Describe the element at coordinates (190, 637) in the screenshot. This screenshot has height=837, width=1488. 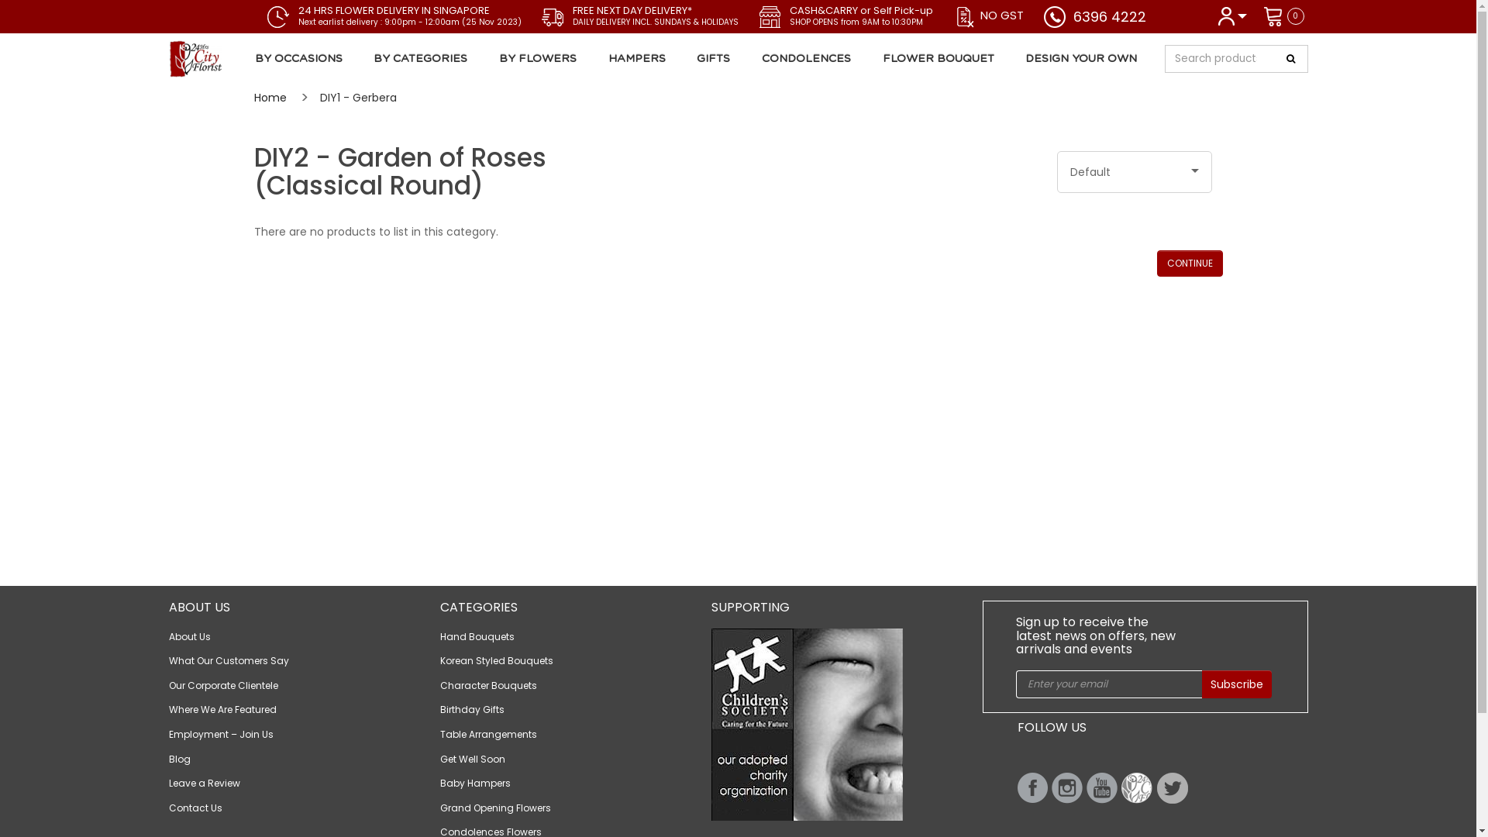
I see `About Us` at that location.